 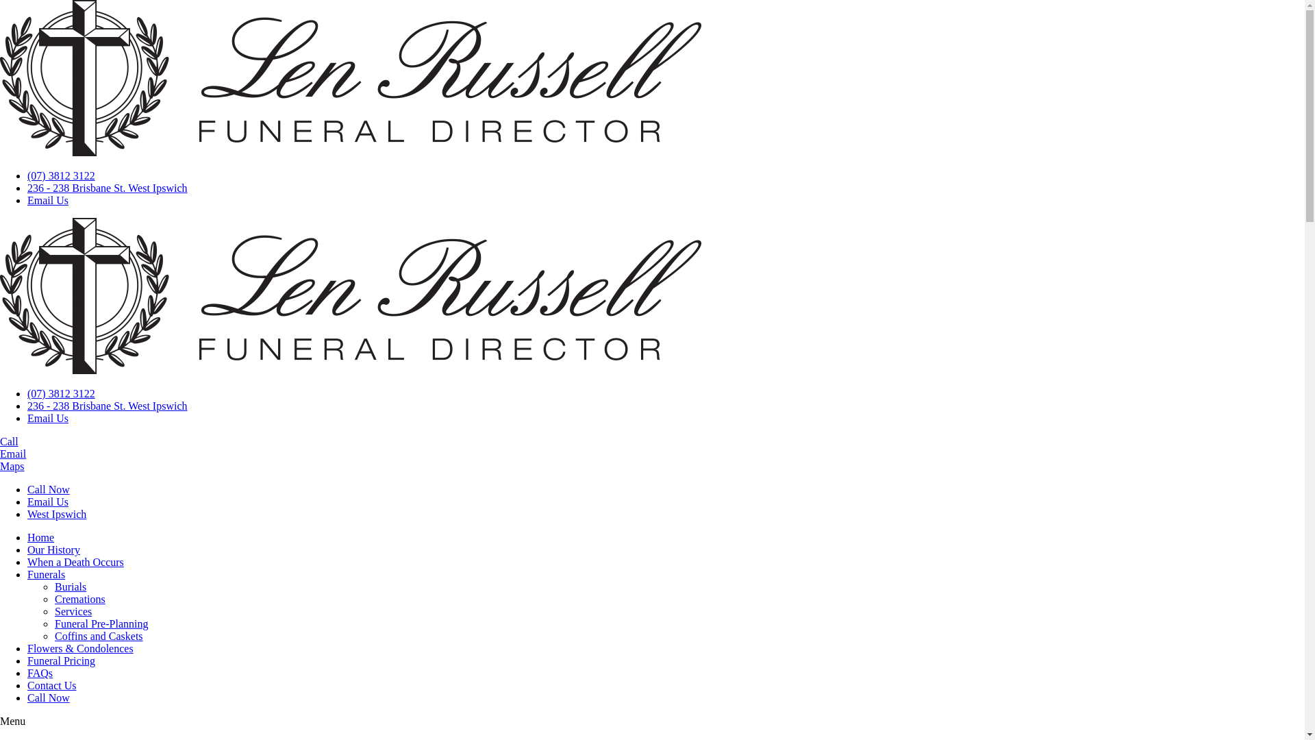 I want to click on Maps, so click(x=12, y=466).